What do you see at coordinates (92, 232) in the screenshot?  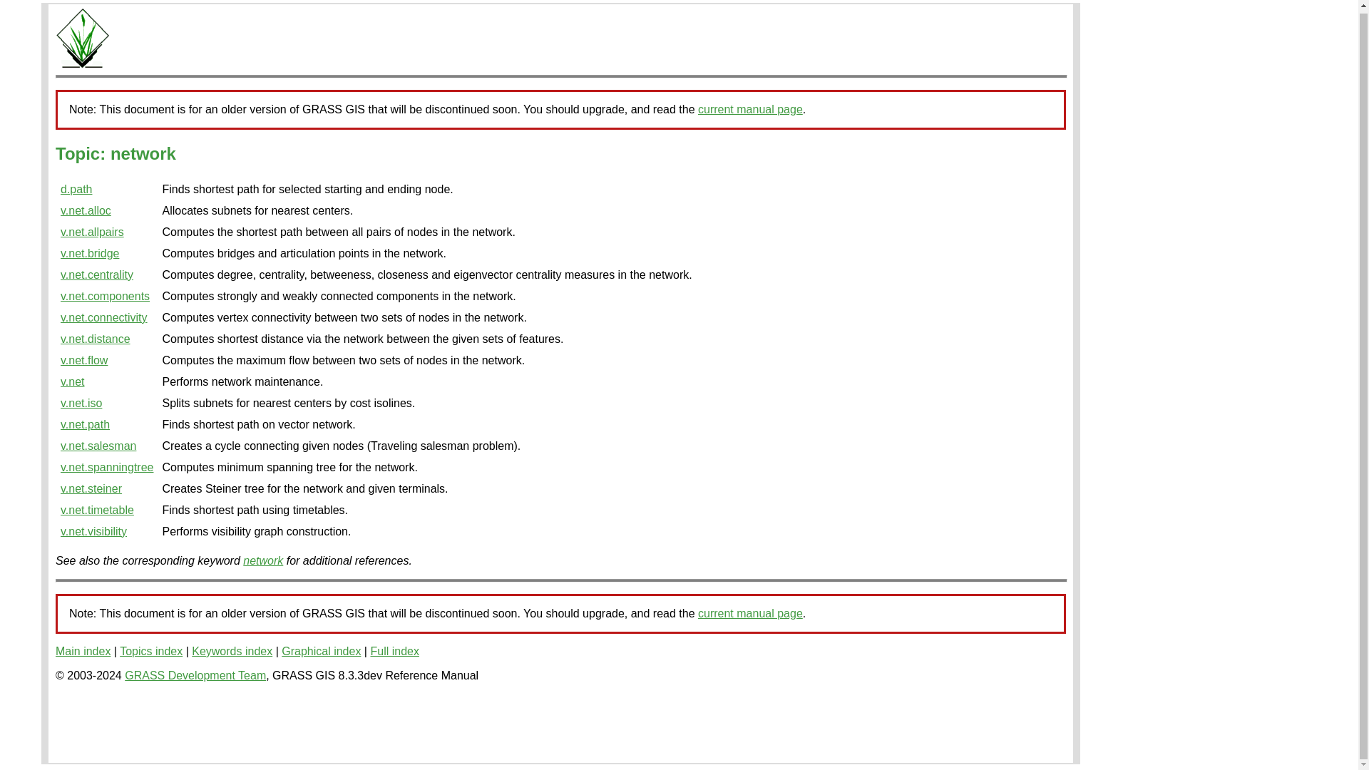 I see `v.net.allpairs` at bounding box center [92, 232].